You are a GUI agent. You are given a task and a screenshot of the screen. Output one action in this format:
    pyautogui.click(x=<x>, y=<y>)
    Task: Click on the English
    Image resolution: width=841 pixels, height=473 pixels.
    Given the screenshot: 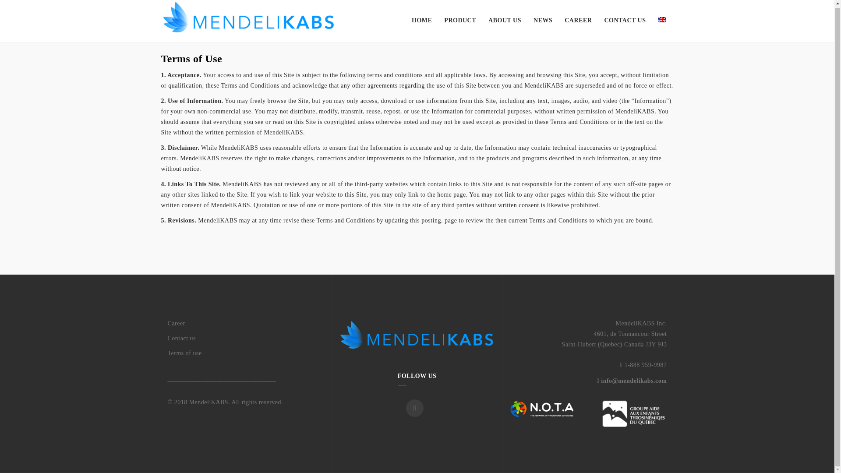 What is the action you would take?
    pyautogui.click(x=661, y=19)
    